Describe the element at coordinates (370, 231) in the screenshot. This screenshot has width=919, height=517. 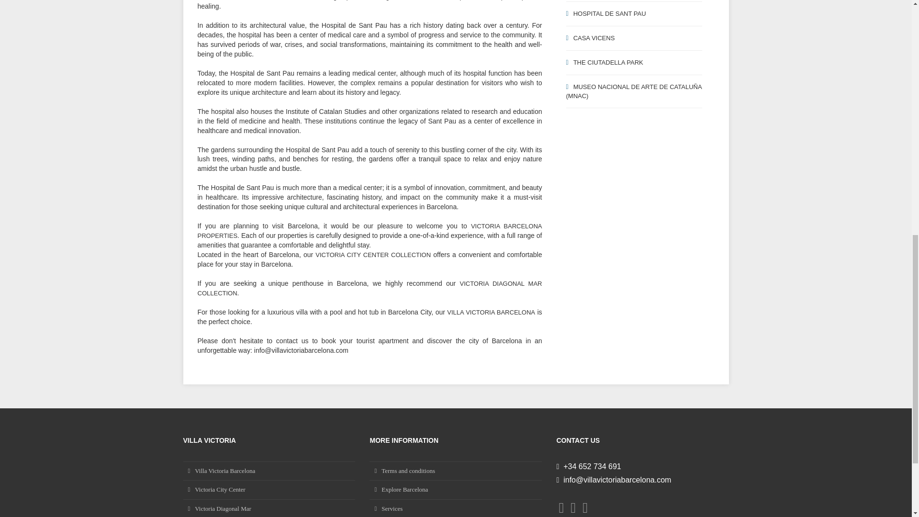
I see `VICTORIA BARCELONA PROPERTIES` at that location.